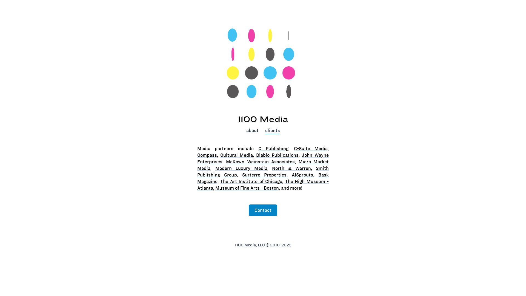 Image resolution: width=526 pixels, height=296 pixels. Describe the element at coordinates (263, 158) in the screenshot. I see `John Wayne Enterprises,` at that location.